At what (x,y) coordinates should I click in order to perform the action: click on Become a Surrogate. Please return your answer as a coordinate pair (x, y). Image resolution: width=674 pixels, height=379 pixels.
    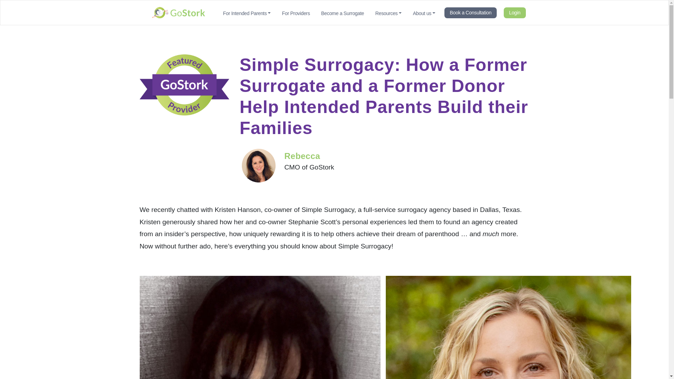
    Looking at the image, I should click on (342, 13).